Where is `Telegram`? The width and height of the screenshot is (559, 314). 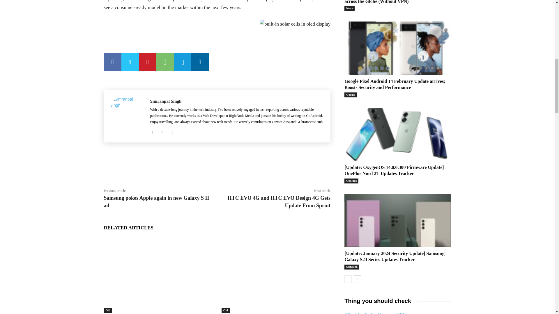 Telegram is located at coordinates (182, 62).